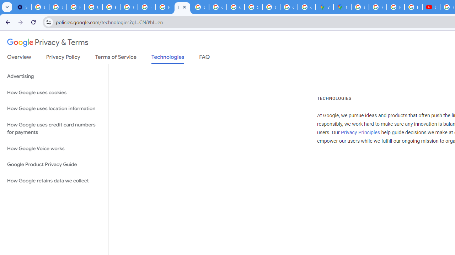 The image size is (455, 255). I want to click on Privacy Help Center - Policies Help, so click(395, 7).